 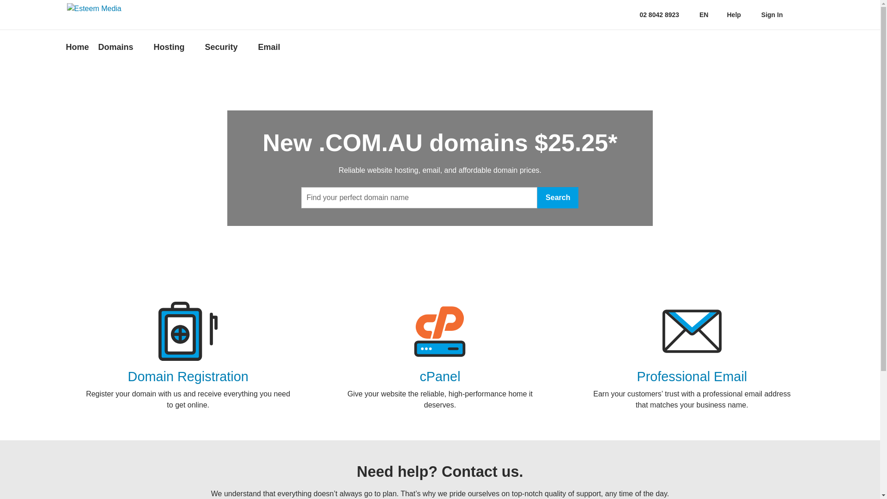 I want to click on Professional Email, so click(x=692, y=377).